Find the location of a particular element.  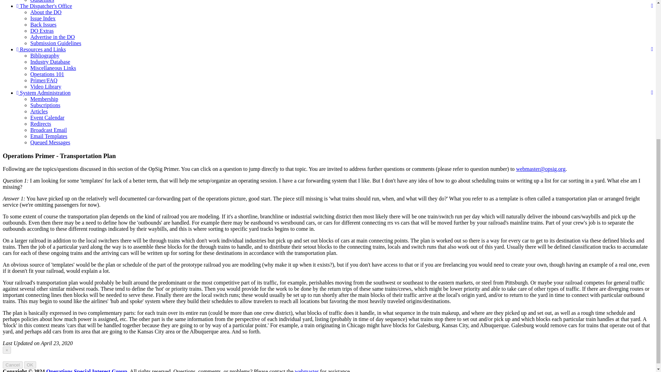

The Dispatcher's Office is located at coordinates (44, 6).